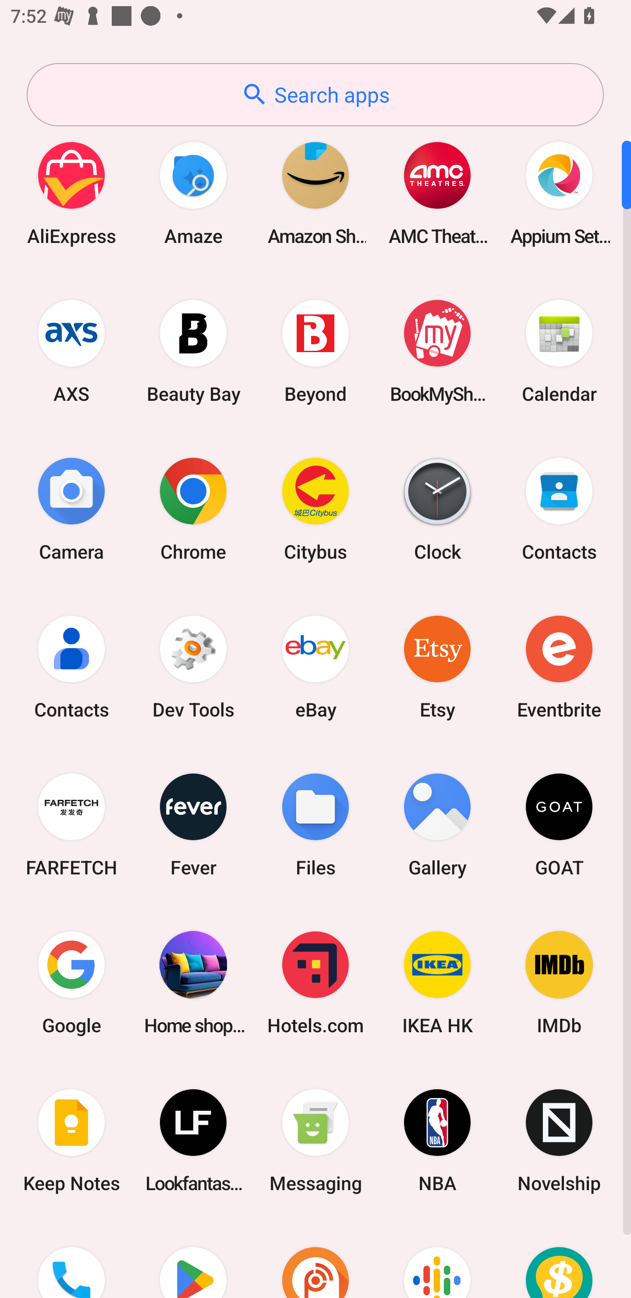 Image resolution: width=631 pixels, height=1298 pixels. Describe the element at coordinates (437, 193) in the screenshot. I see `AMC Theatres` at that location.